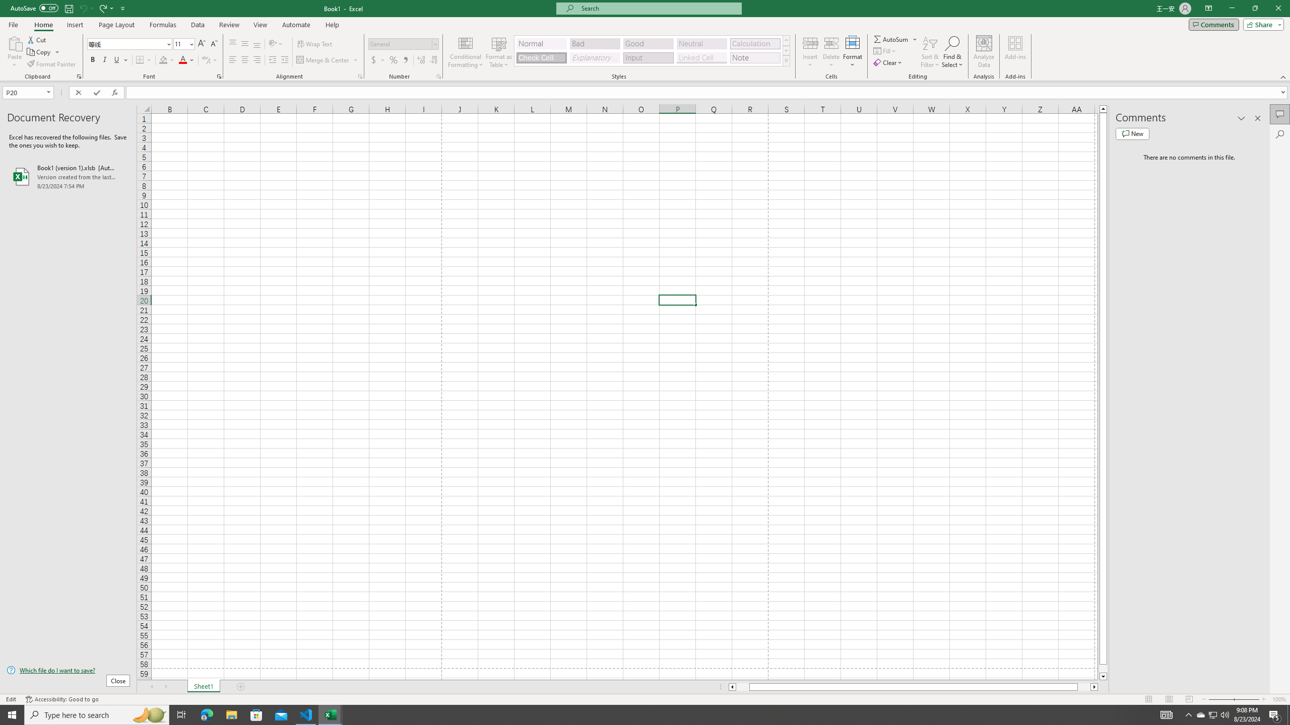 The width and height of the screenshot is (1290, 725). Describe the element at coordinates (144, 60) in the screenshot. I see `Borders` at that location.